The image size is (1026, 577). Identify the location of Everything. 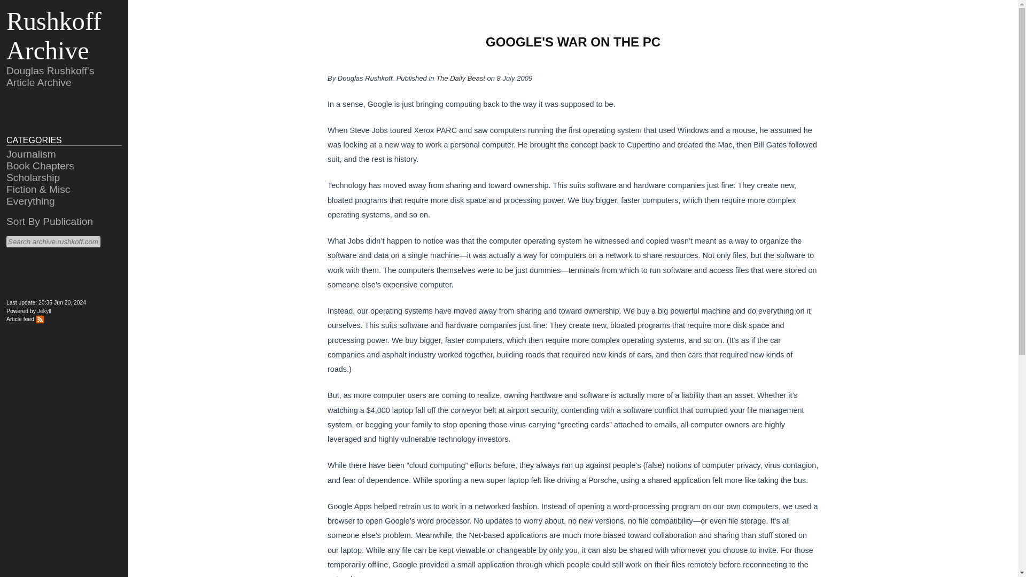
(30, 201).